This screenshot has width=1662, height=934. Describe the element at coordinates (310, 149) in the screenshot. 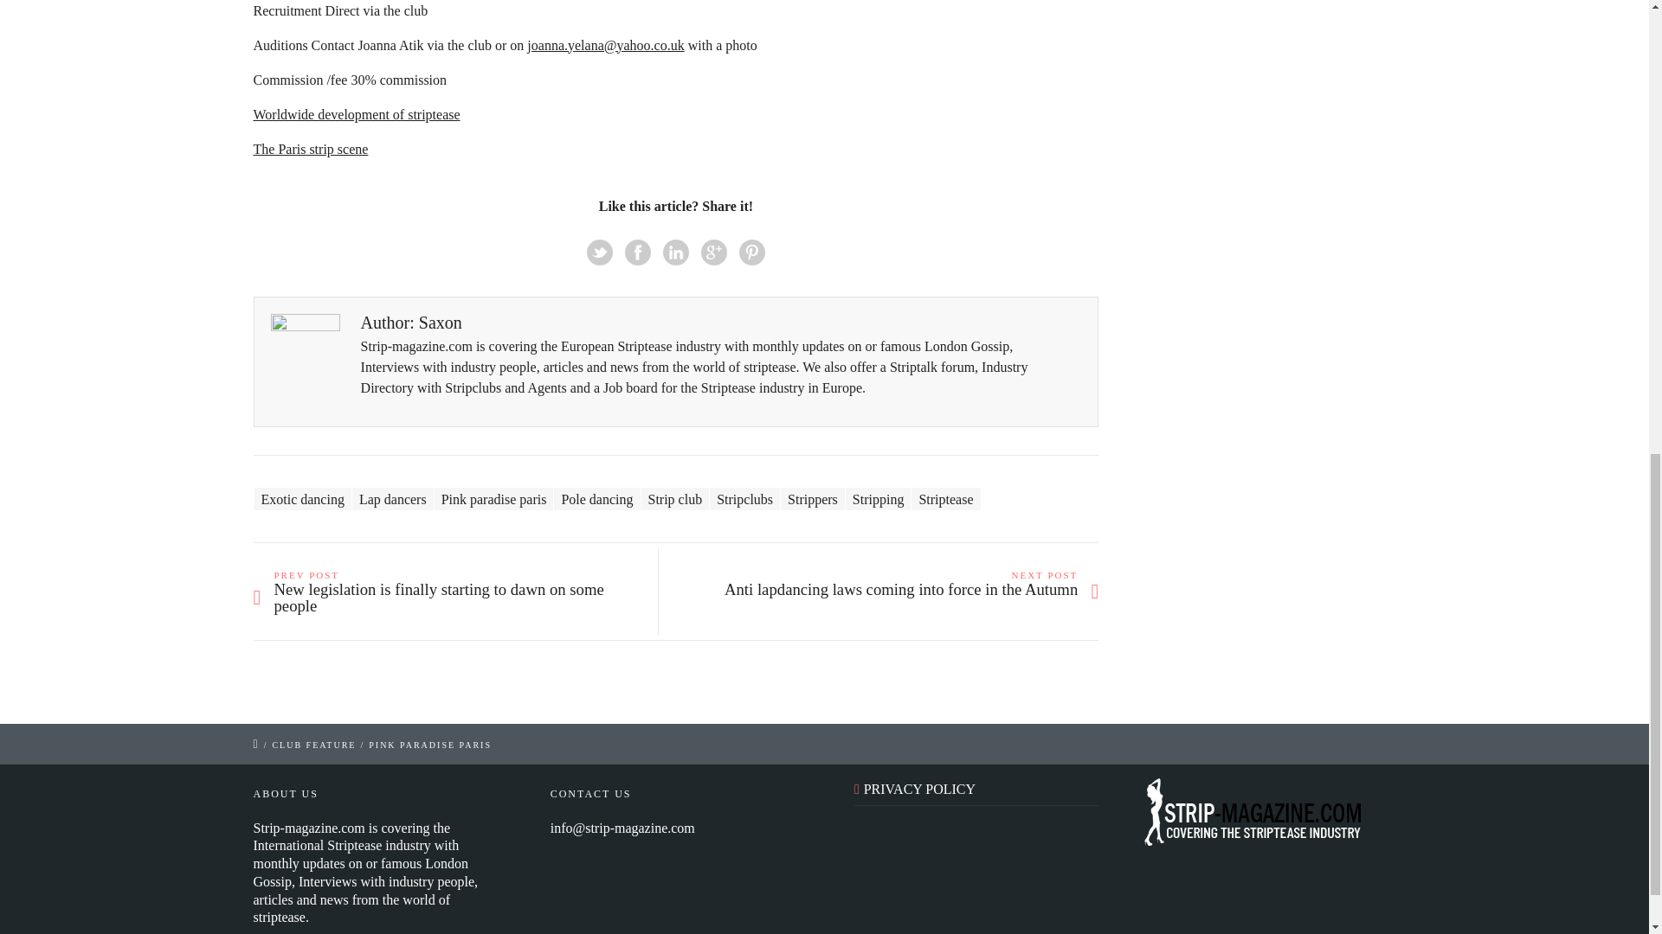

I see `The Paris strip scene` at that location.